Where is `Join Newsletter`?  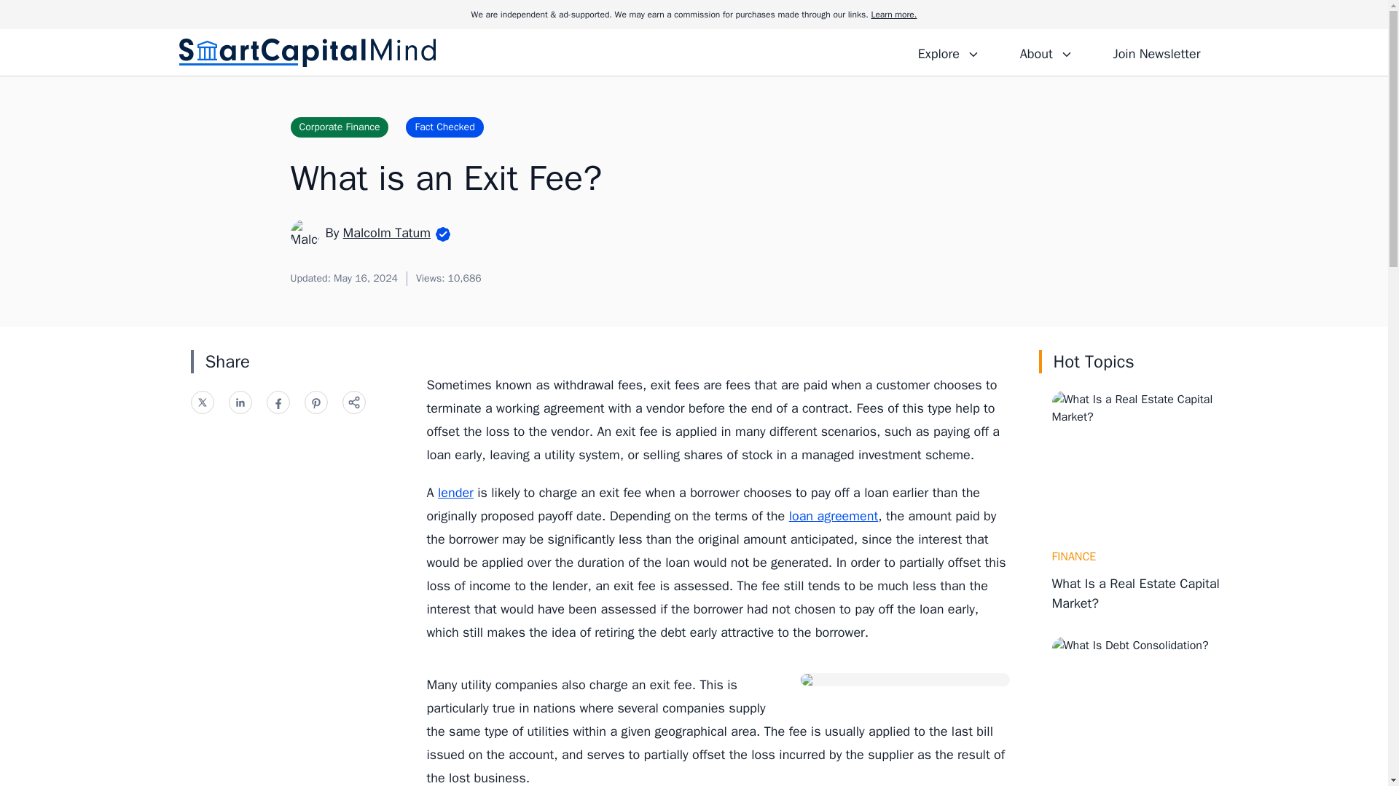
Join Newsletter is located at coordinates (1156, 52).